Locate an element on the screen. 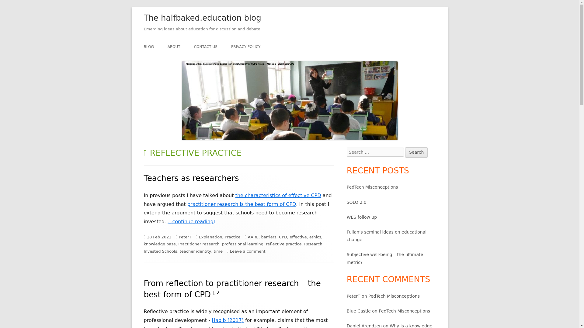  Search is located at coordinates (416, 152).